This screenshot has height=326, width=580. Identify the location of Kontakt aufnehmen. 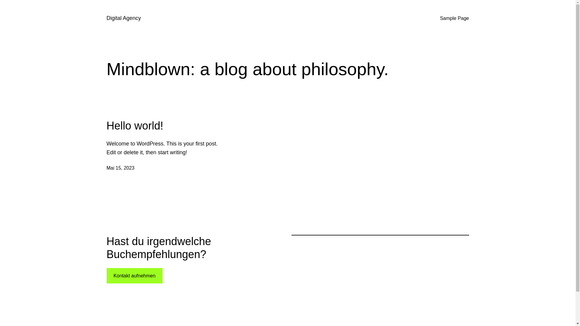
(134, 276).